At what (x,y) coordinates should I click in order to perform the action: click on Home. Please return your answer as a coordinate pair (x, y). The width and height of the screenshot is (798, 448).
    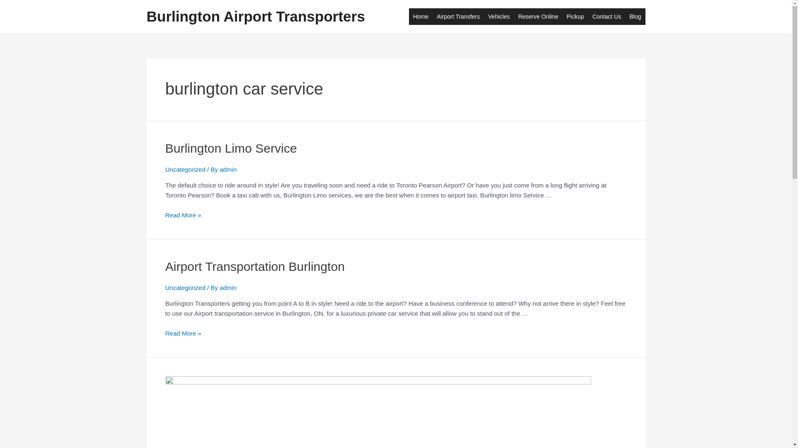
    Looking at the image, I should click on (421, 17).